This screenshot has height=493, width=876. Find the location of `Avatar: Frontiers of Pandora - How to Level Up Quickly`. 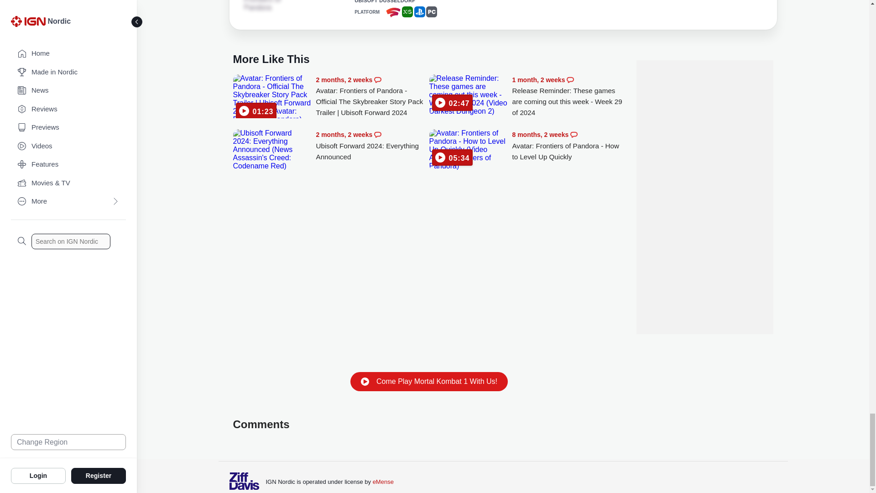

Avatar: Frontiers of Pandora - How to Level Up Quickly is located at coordinates (568, 146).